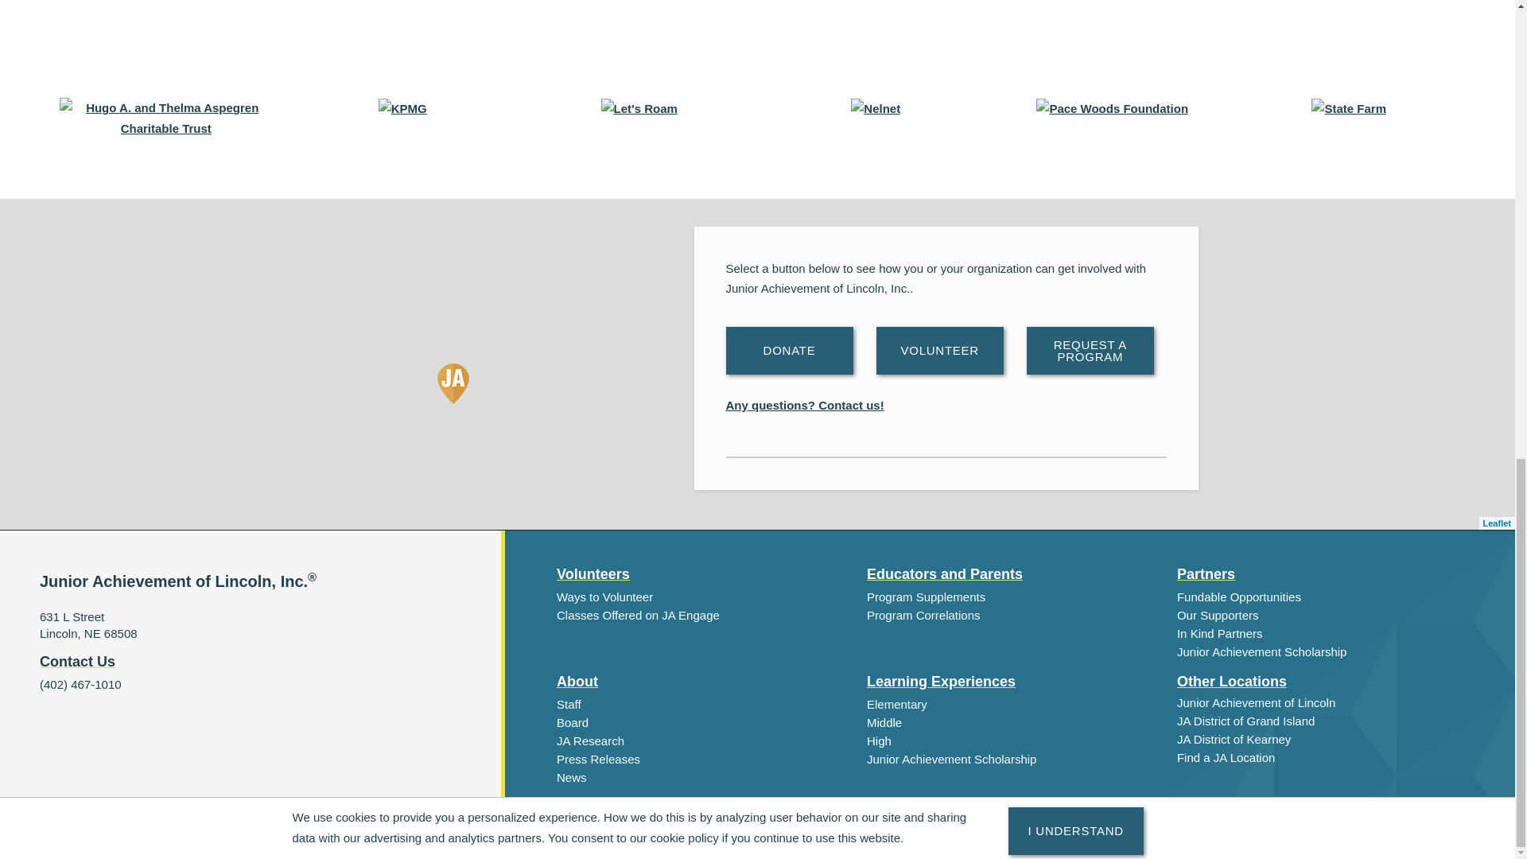 This screenshot has height=859, width=1527. What do you see at coordinates (940, 350) in the screenshot?
I see `VOLUNTEER` at bounding box center [940, 350].